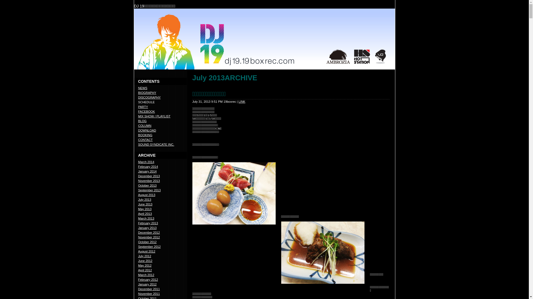  What do you see at coordinates (143, 121) in the screenshot?
I see `BLOG` at bounding box center [143, 121].